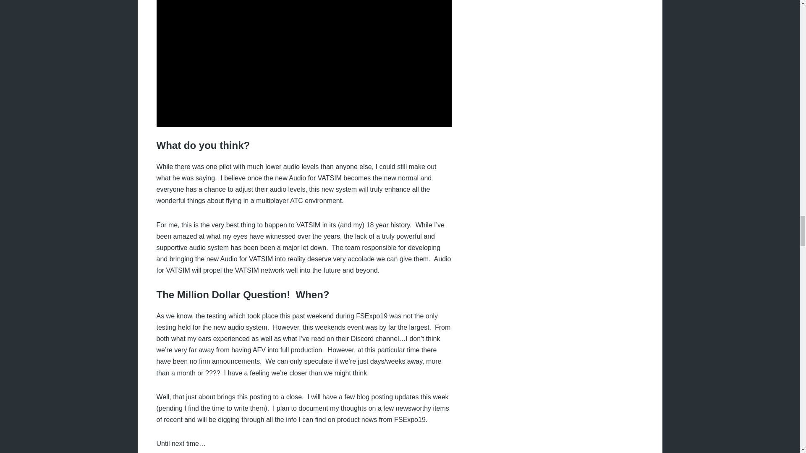  What do you see at coordinates (304, 64) in the screenshot?
I see `YouTube video player` at bounding box center [304, 64].